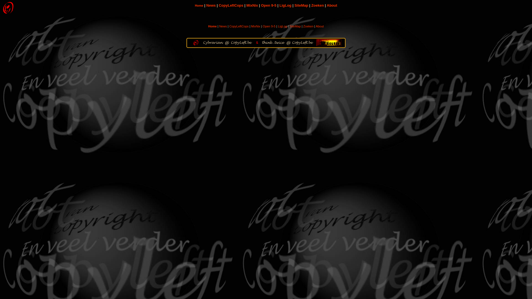 Image resolution: width=532 pixels, height=299 pixels. What do you see at coordinates (223, 26) in the screenshot?
I see `News` at bounding box center [223, 26].